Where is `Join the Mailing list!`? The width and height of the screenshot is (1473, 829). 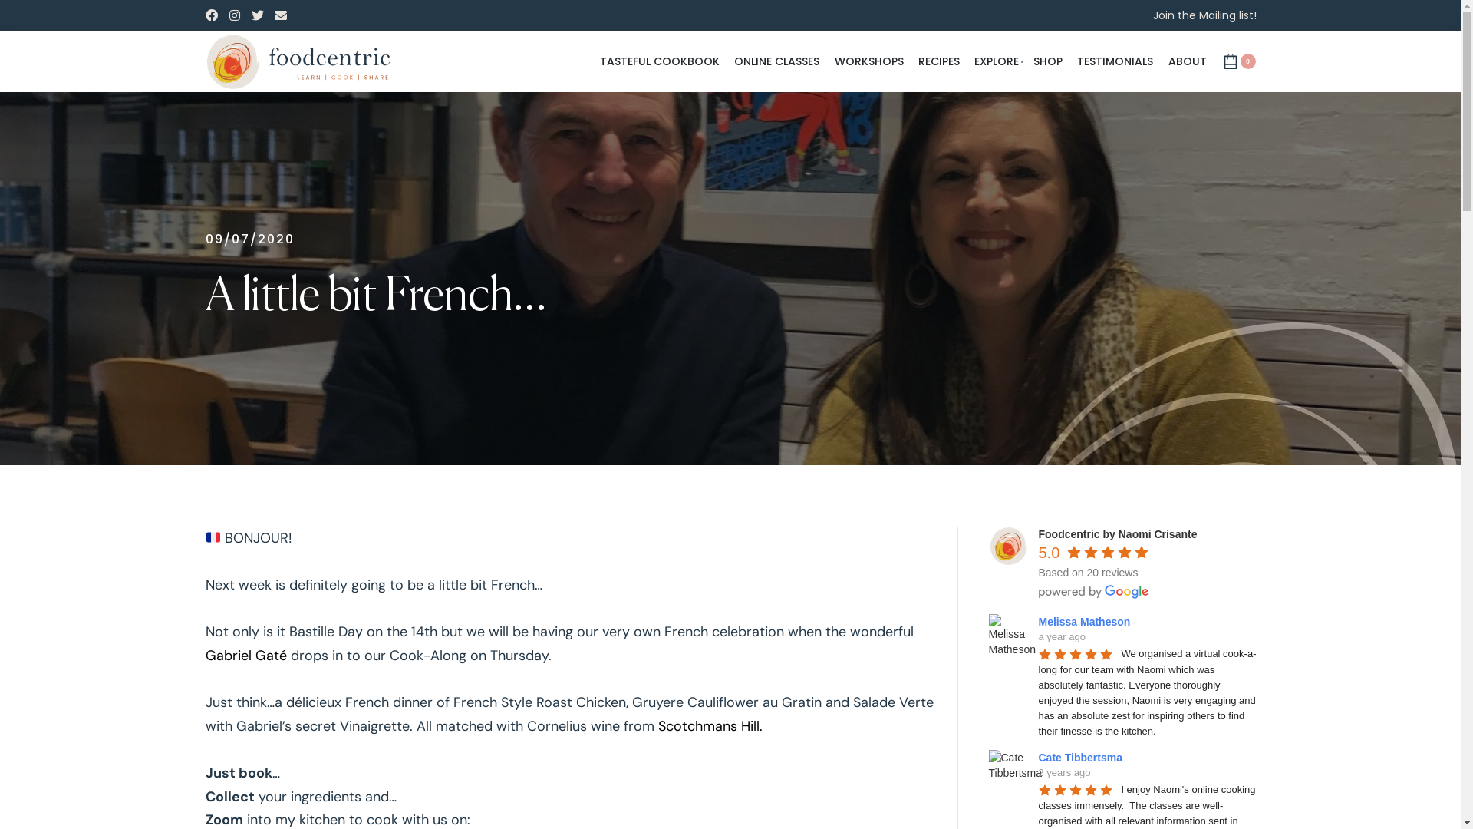
Join the Mailing list! is located at coordinates (1204, 15).